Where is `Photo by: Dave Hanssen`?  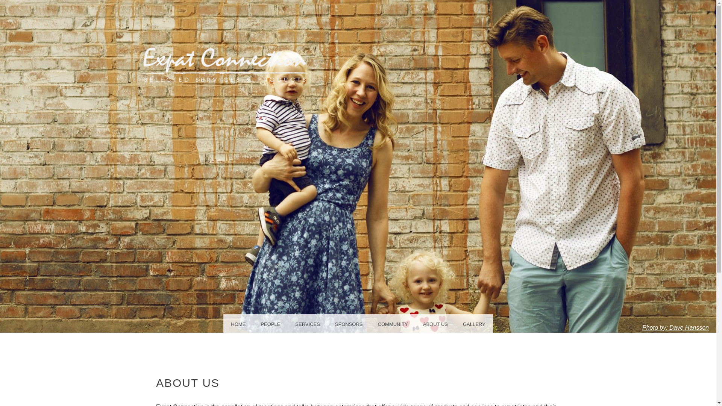
Photo by: Dave Hanssen is located at coordinates (675, 327).